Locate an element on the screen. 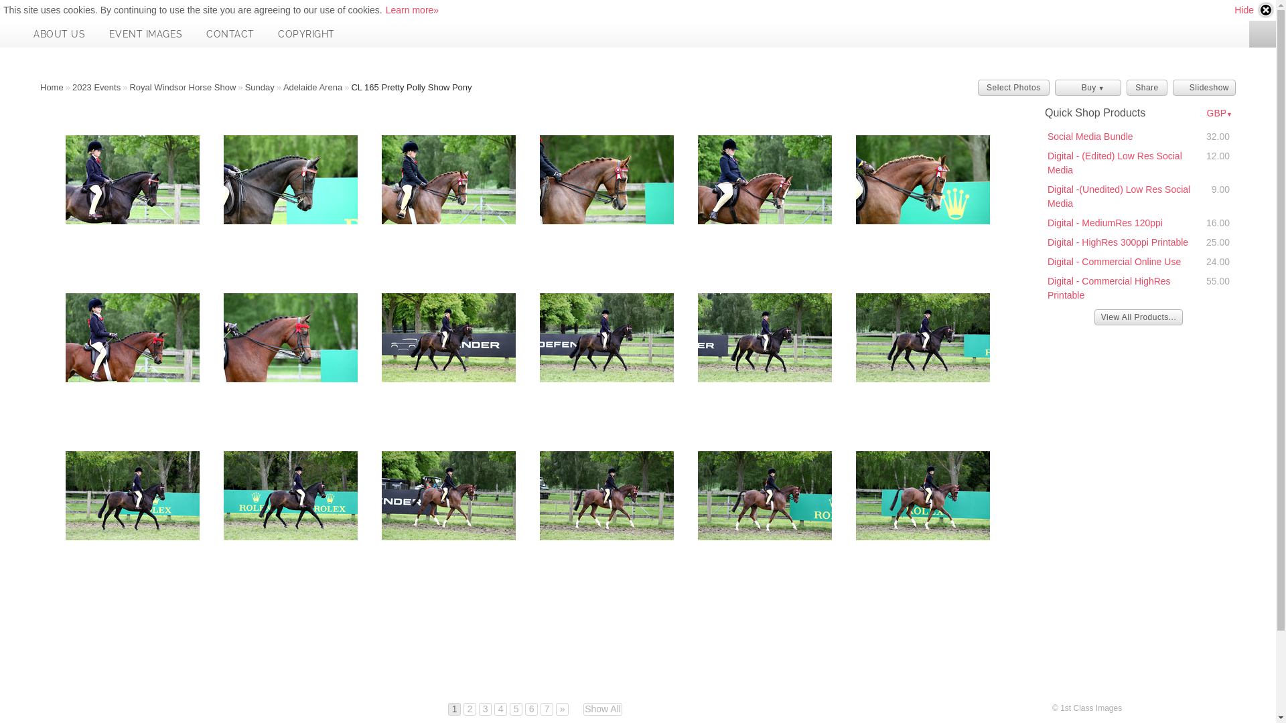 The width and height of the screenshot is (1286, 723). EVENT IMAGES is located at coordinates (145, 34).